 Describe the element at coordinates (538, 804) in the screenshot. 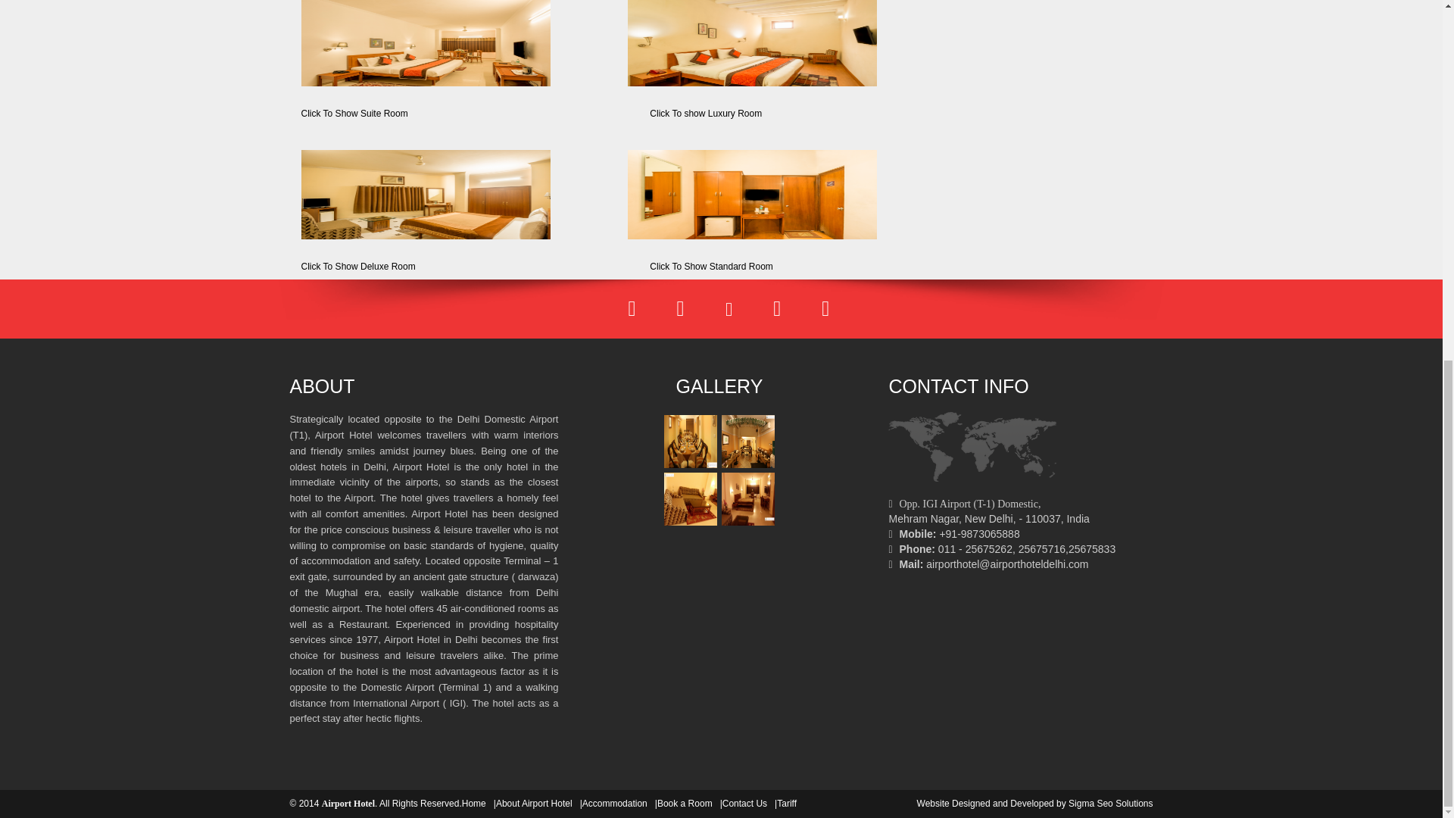

I see `About Airport Hotel` at that location.